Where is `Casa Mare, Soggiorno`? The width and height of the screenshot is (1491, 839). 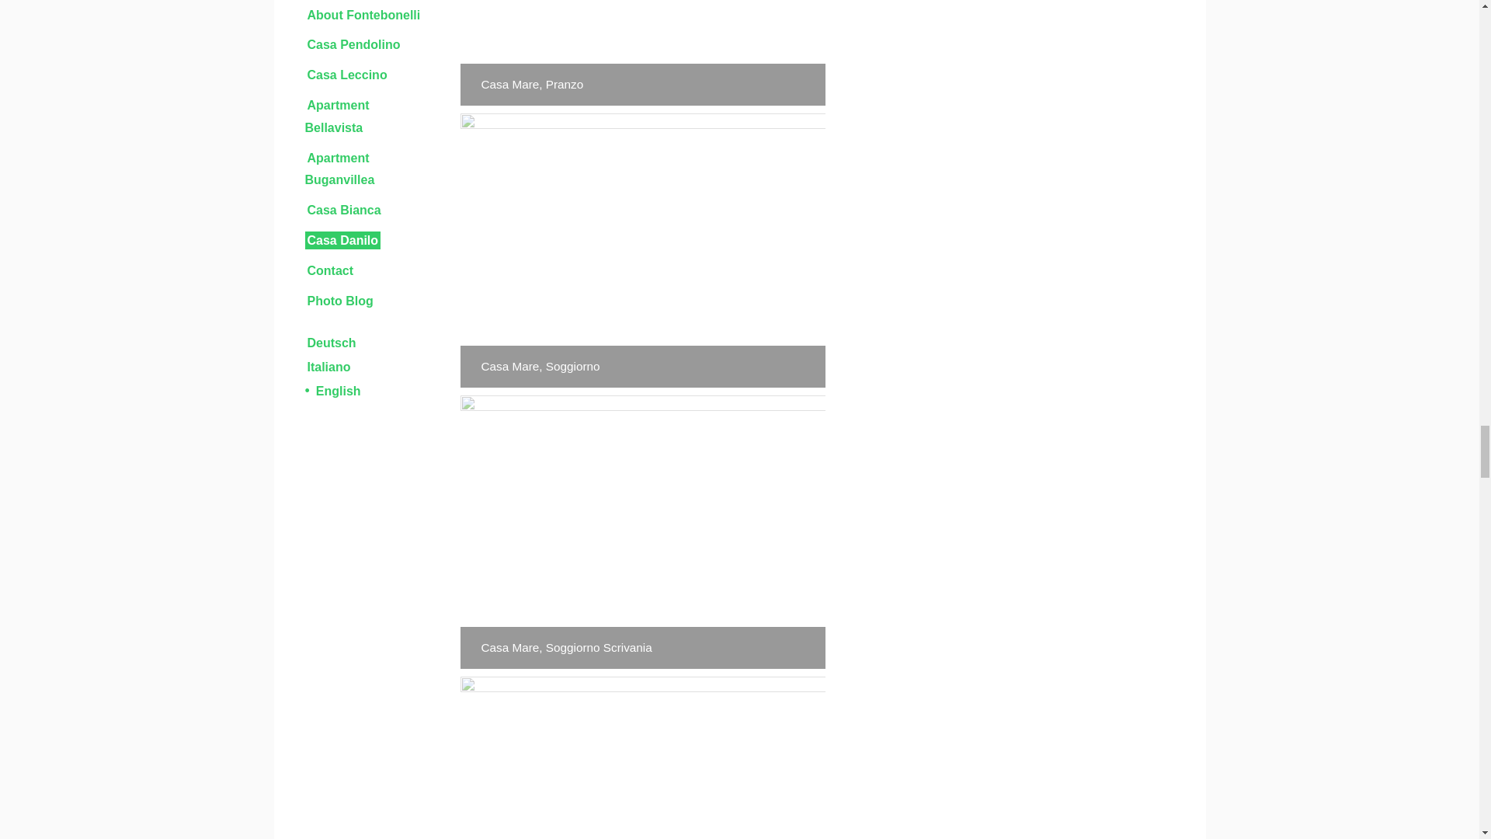 Casa Mare, Soggiorno is located at coordinates (641, 250).